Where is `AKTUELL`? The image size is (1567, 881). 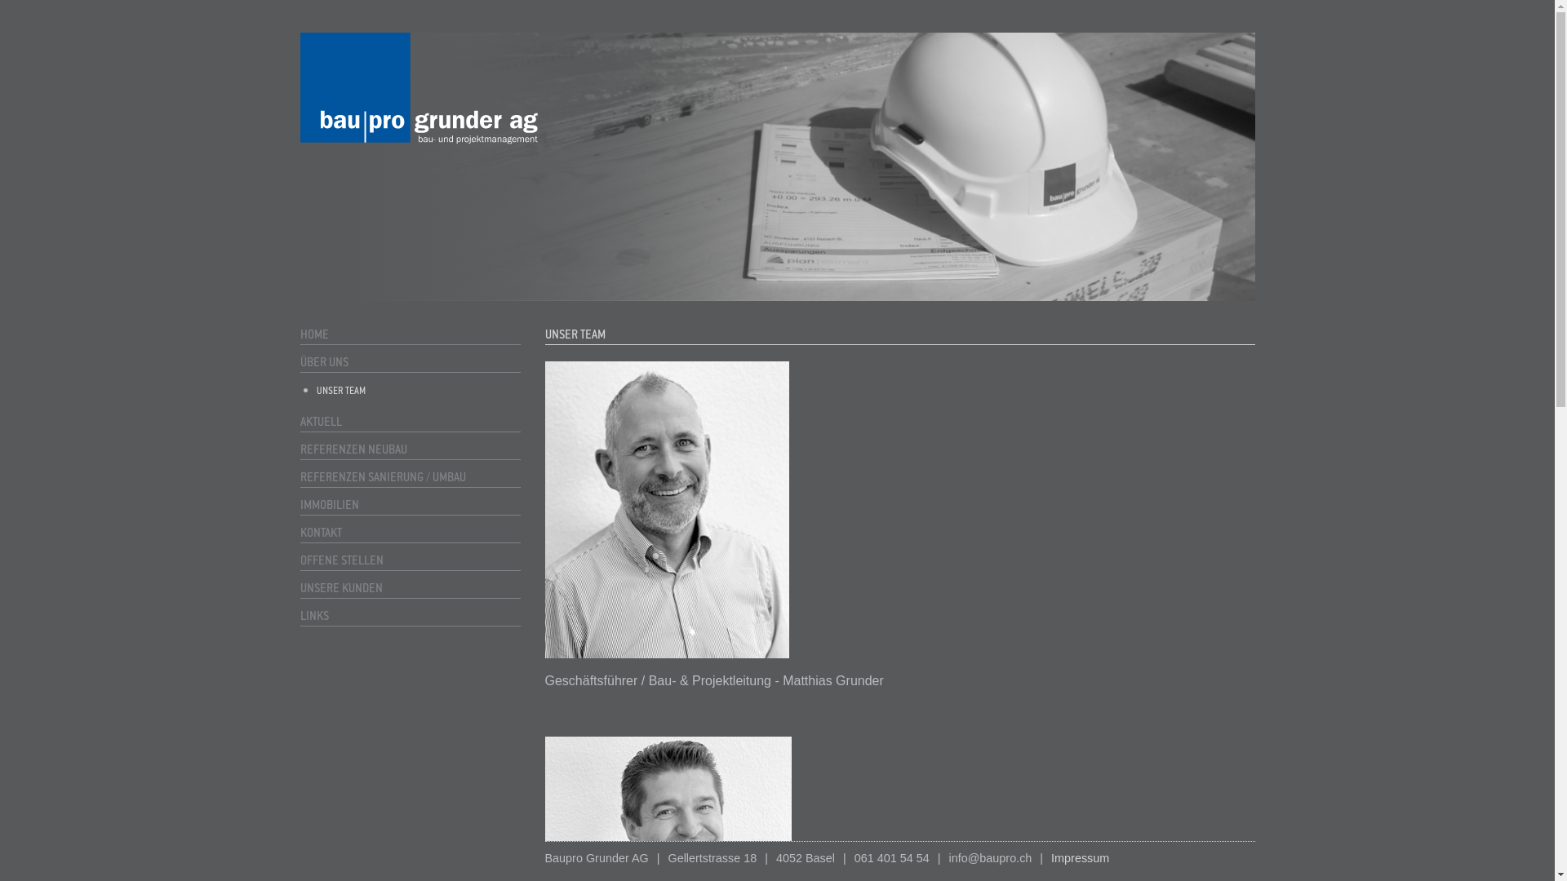 AKTUELL is located at coordinates (411, 422).